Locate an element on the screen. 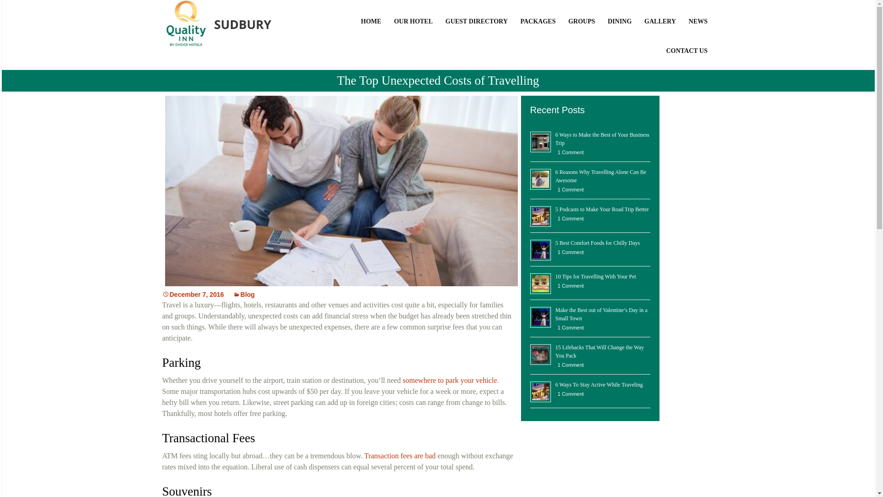 The image size is (883, 497). GALLERY is located at coordinates (661, 31).